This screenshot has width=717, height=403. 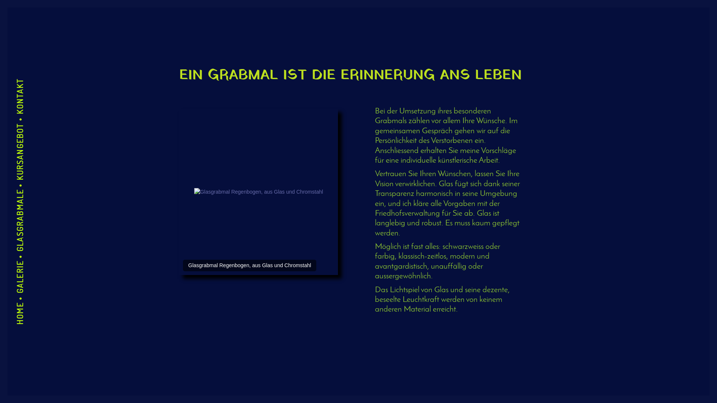 What do you see at coordinates (32, 84) in the screenshot?
I see `KONTAKT` at bounding box center [32, 84].